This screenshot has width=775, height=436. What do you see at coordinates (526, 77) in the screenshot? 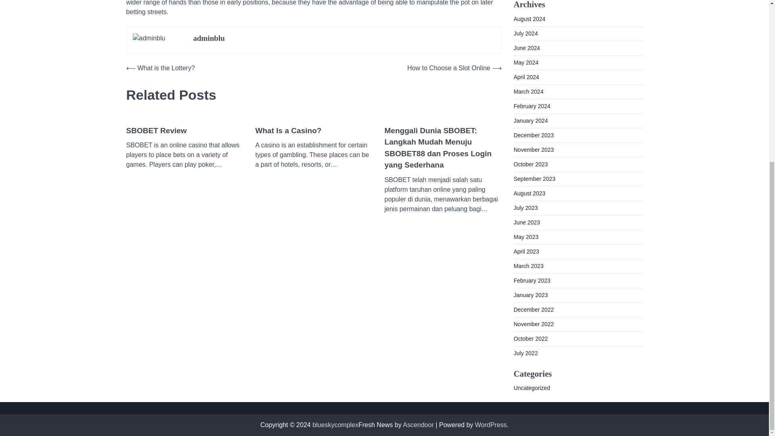
I see `April 2024` at bounding box center [526, 77].